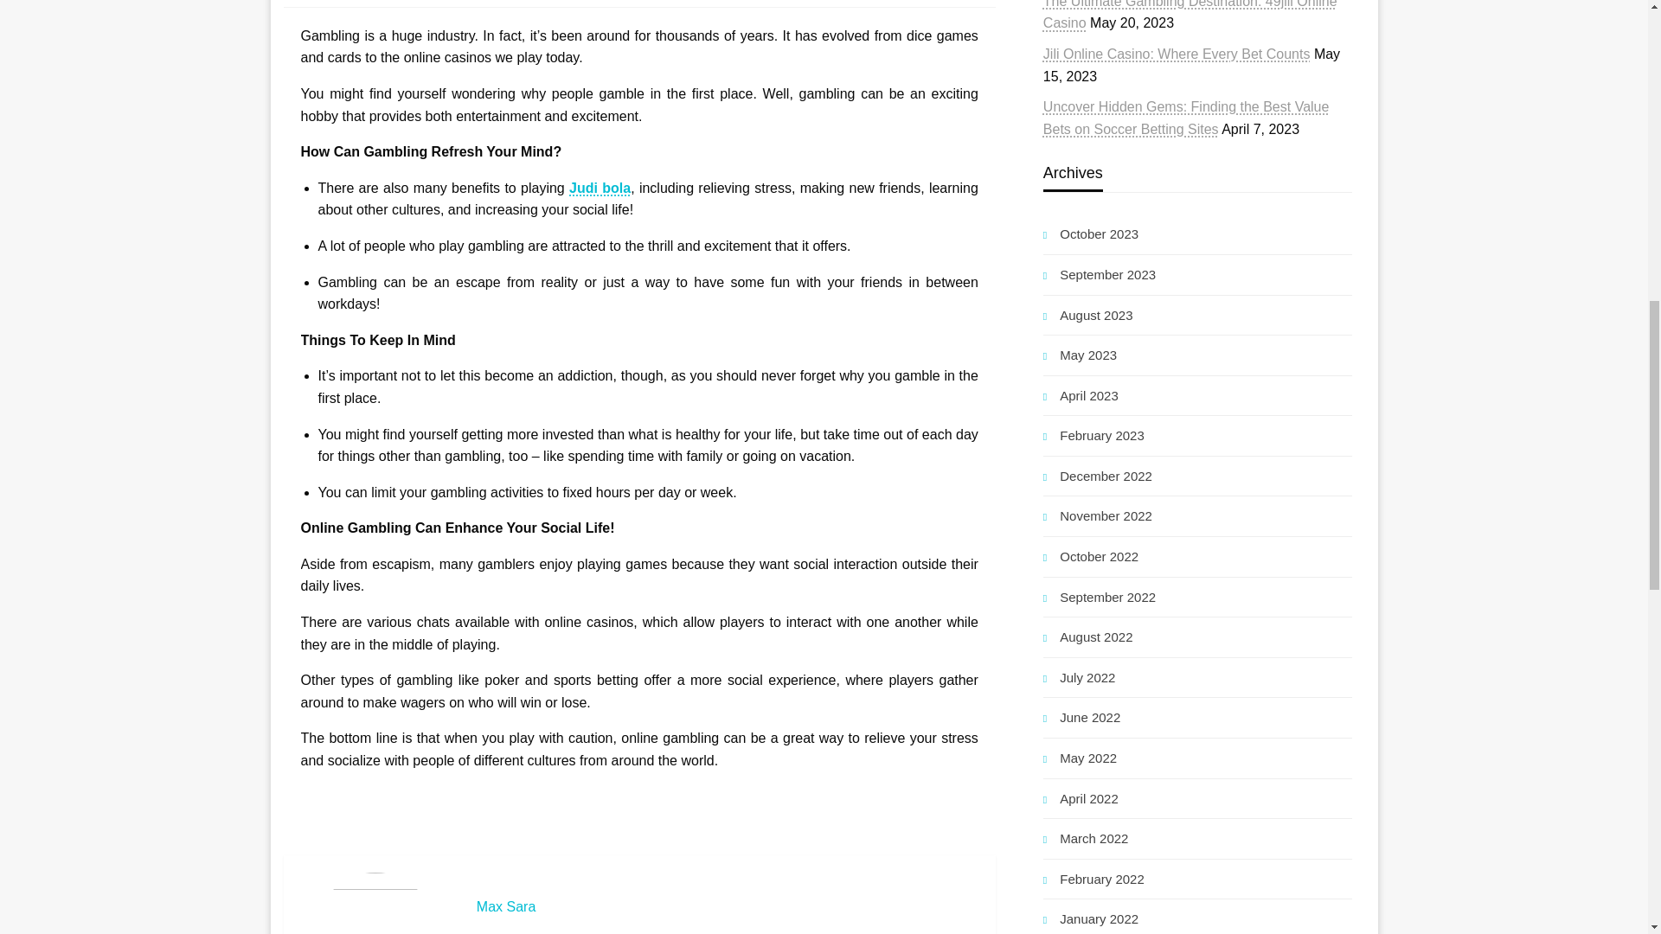 The width and height of the screenshot is (1661, 934). I want to click on Judi bola, so click(600, 188).